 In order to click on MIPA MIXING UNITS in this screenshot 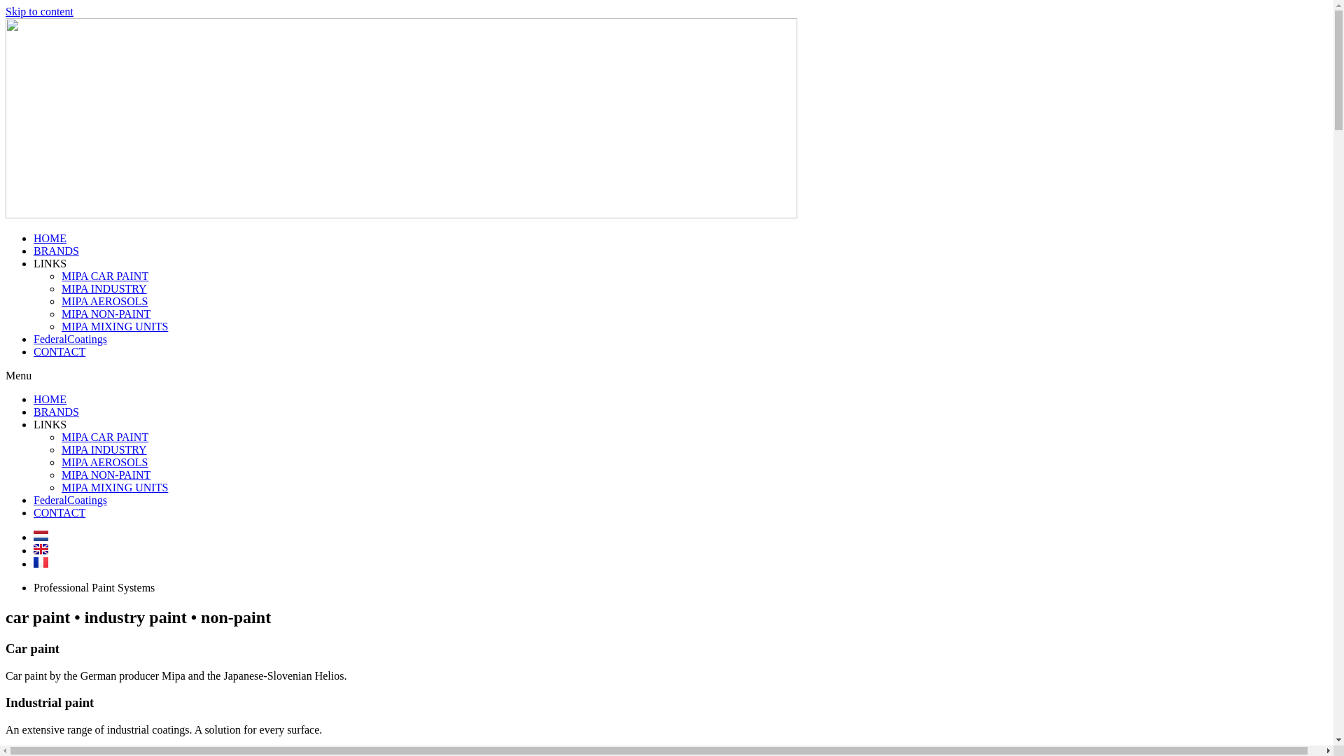, I will do `click(115, 487)`.